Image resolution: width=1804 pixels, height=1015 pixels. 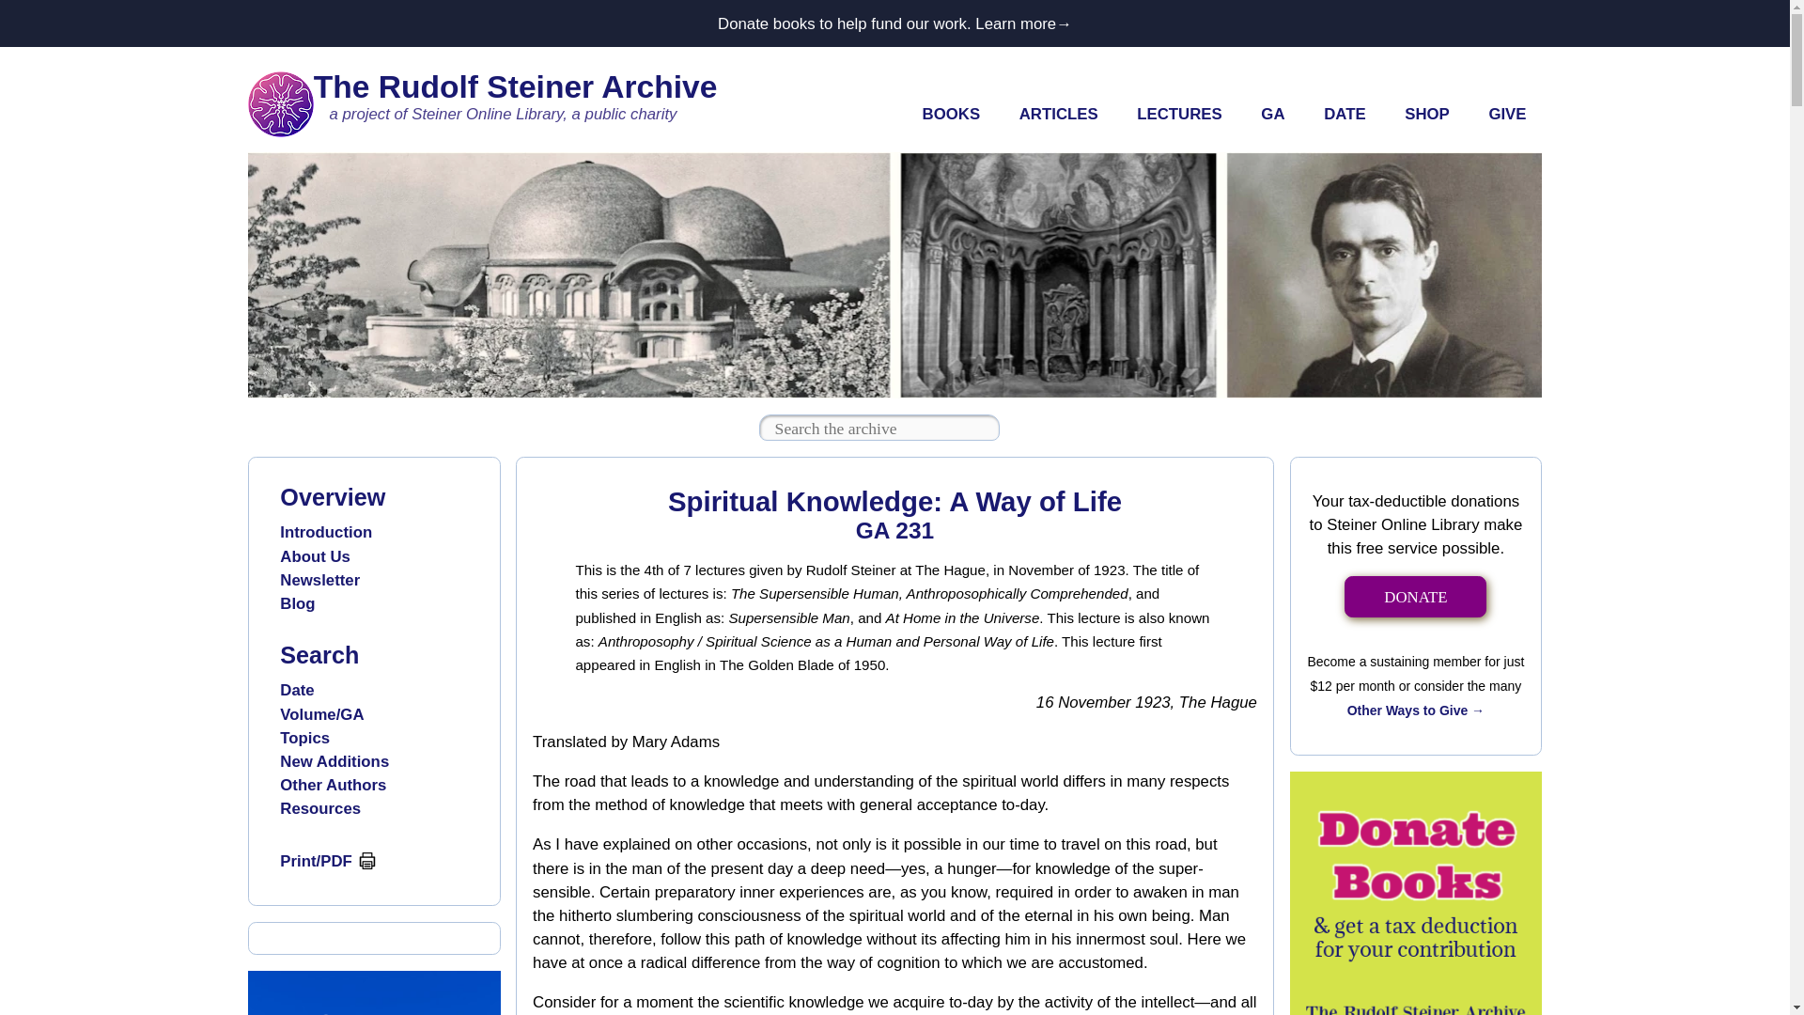 I want to click on The Rudolf Steiner Archive, so click(x=516, y=86).